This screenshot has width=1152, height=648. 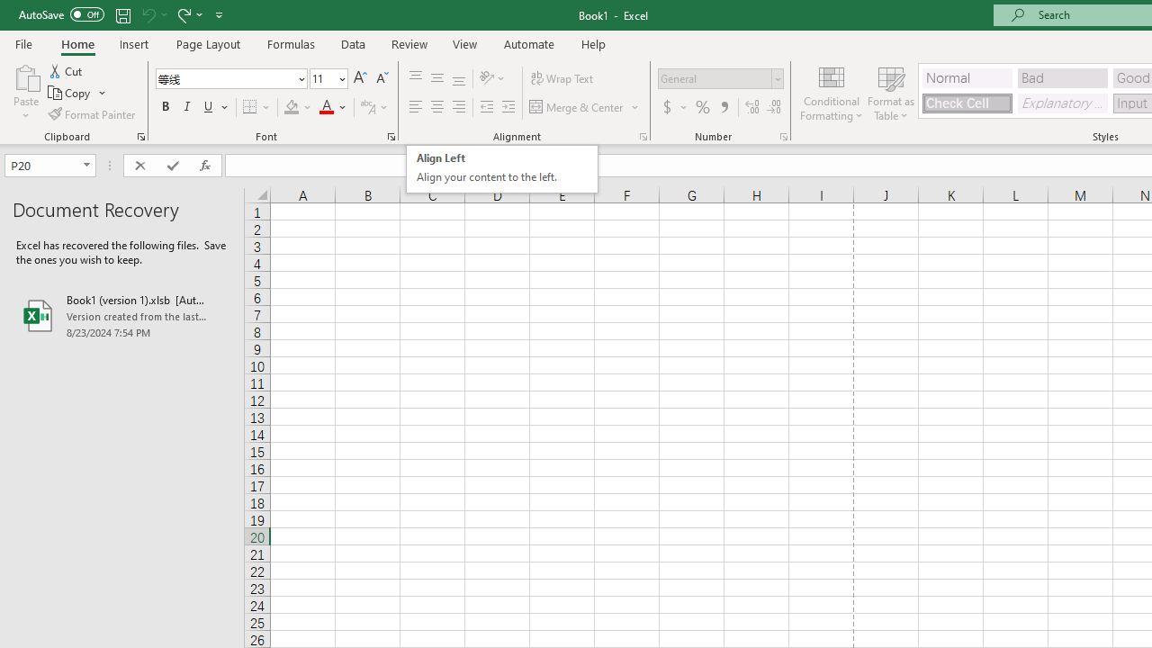 What do you see at coordinates (667, 108) in the screenshot?
I see `Accounting Number Format` at bounding box center [667, 108].